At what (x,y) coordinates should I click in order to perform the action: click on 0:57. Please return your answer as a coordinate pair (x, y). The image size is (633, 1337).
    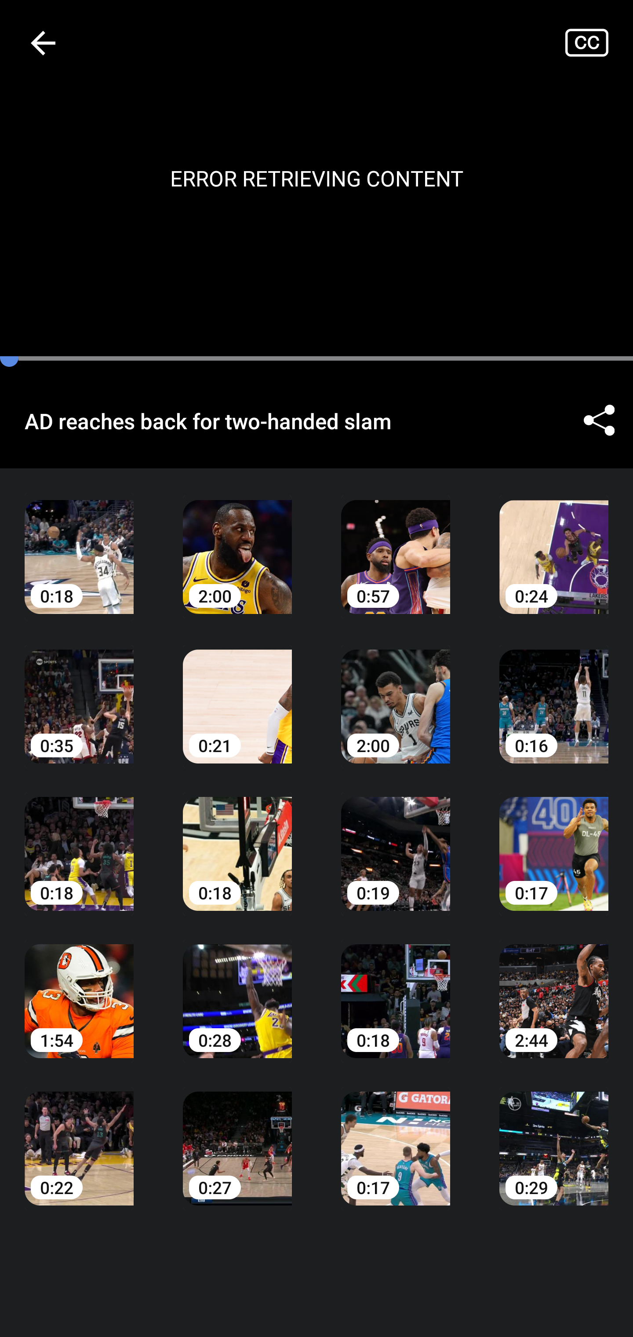
    Looking at the image, I should click on (396, 544).